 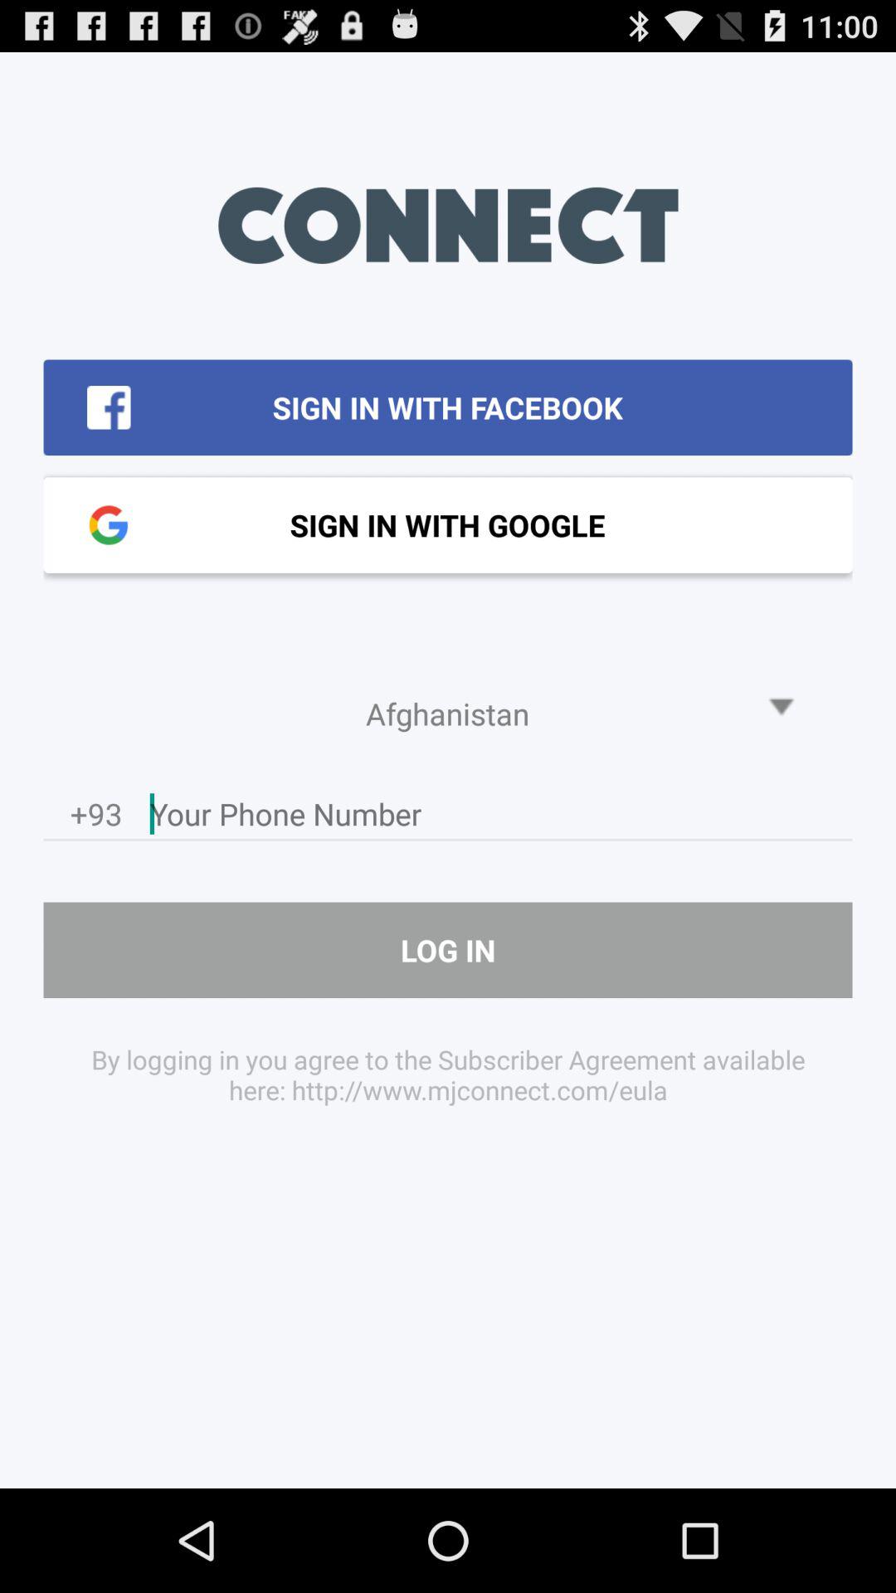 What do you see at coordinates (96, 818) in the screenshot?
I see `swipe to +93 icon` at bounding box center [96, 818].